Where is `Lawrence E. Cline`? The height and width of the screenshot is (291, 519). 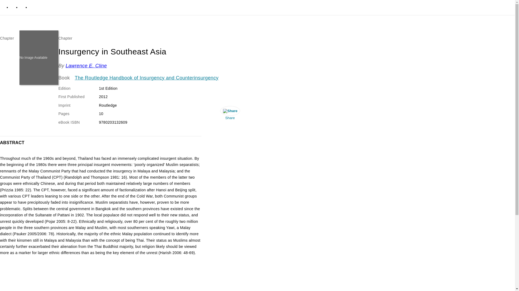 Lawrence E. Cline is located at coordinates (86, 66).